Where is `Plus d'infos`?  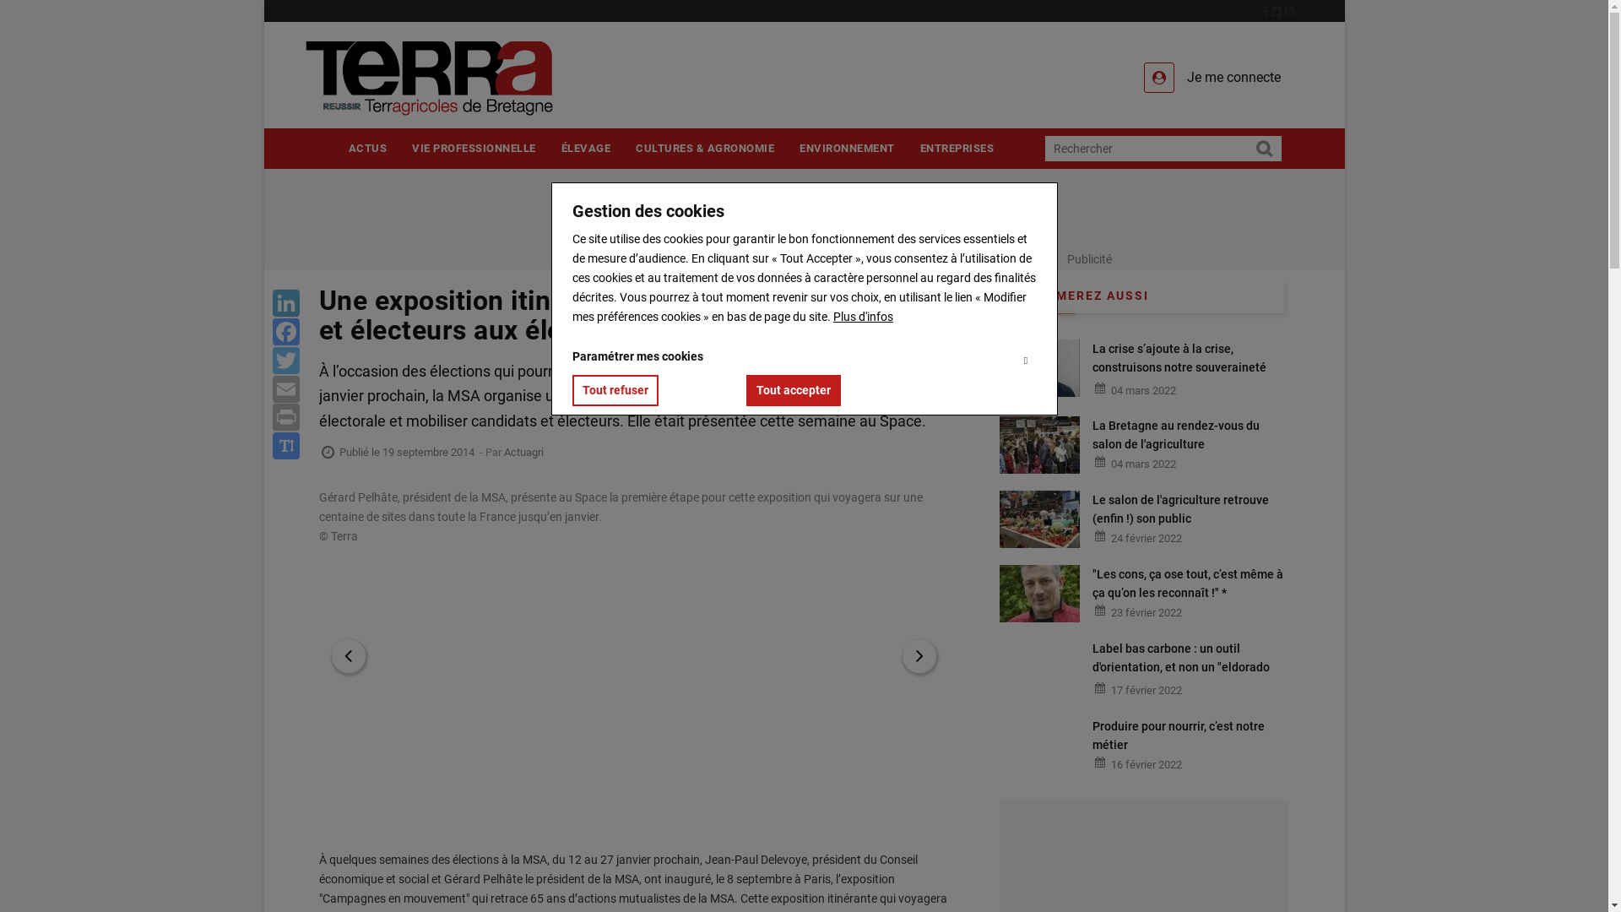 Plus d'infos is located at coordinates (863, 317).